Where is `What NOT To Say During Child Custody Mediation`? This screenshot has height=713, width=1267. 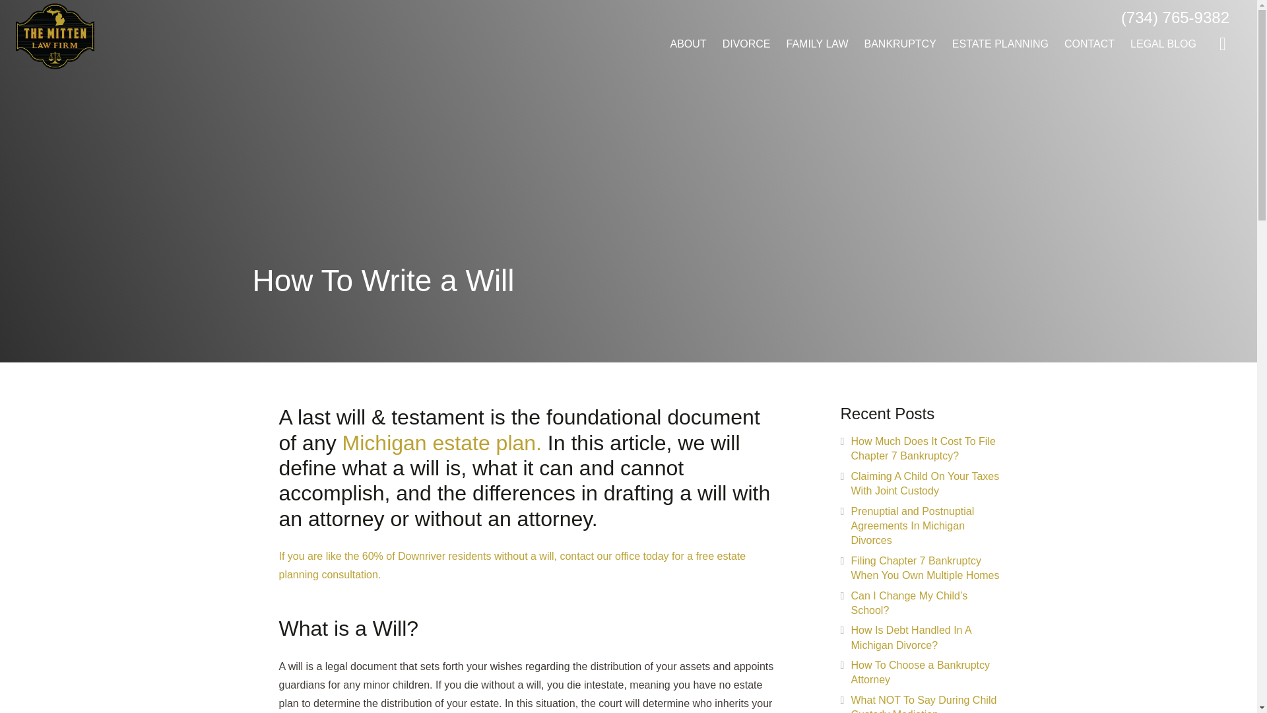
What NOT To Say During Child Custody Mediation is located at coordinates (924, 704).